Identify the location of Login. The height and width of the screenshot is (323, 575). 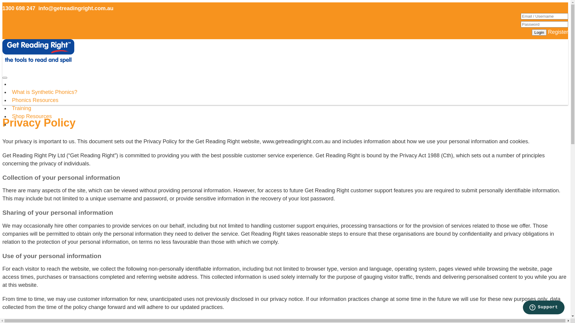
(539, 32).